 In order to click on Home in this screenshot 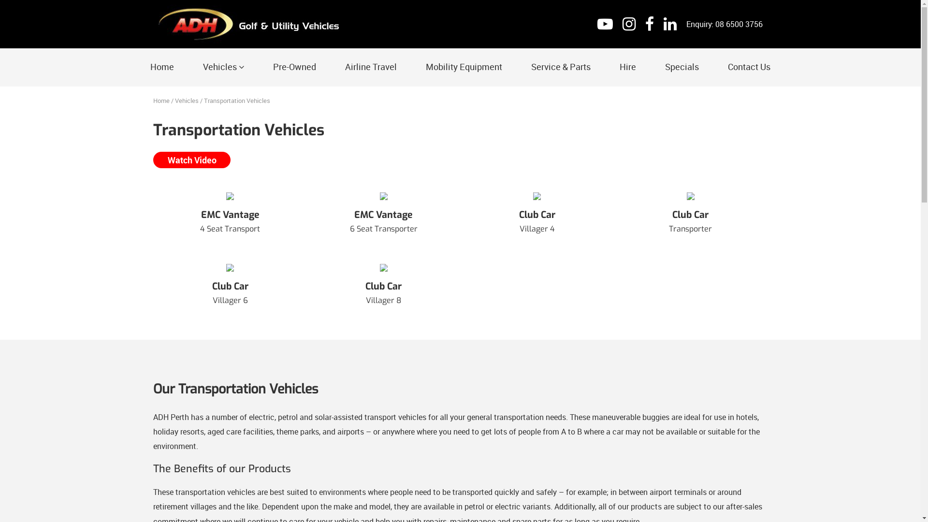, I will do `click(161, 101)`.